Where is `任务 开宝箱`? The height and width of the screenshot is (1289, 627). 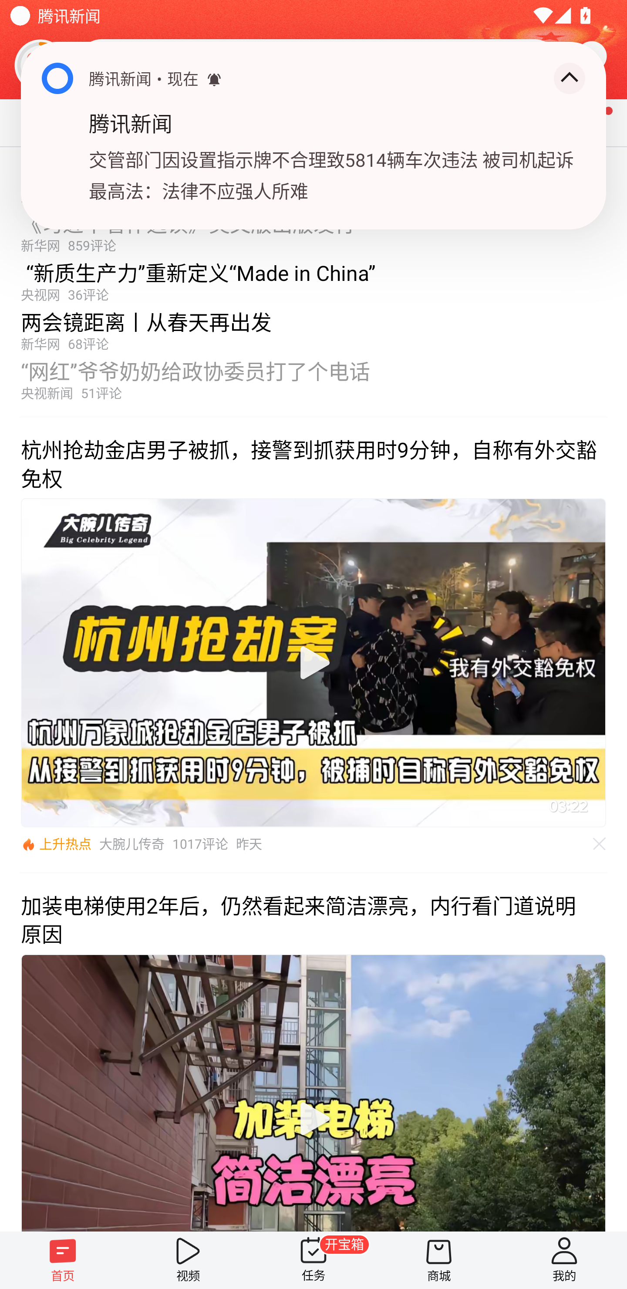 任务 开宝箱 is located at coordinates (313, 1260).